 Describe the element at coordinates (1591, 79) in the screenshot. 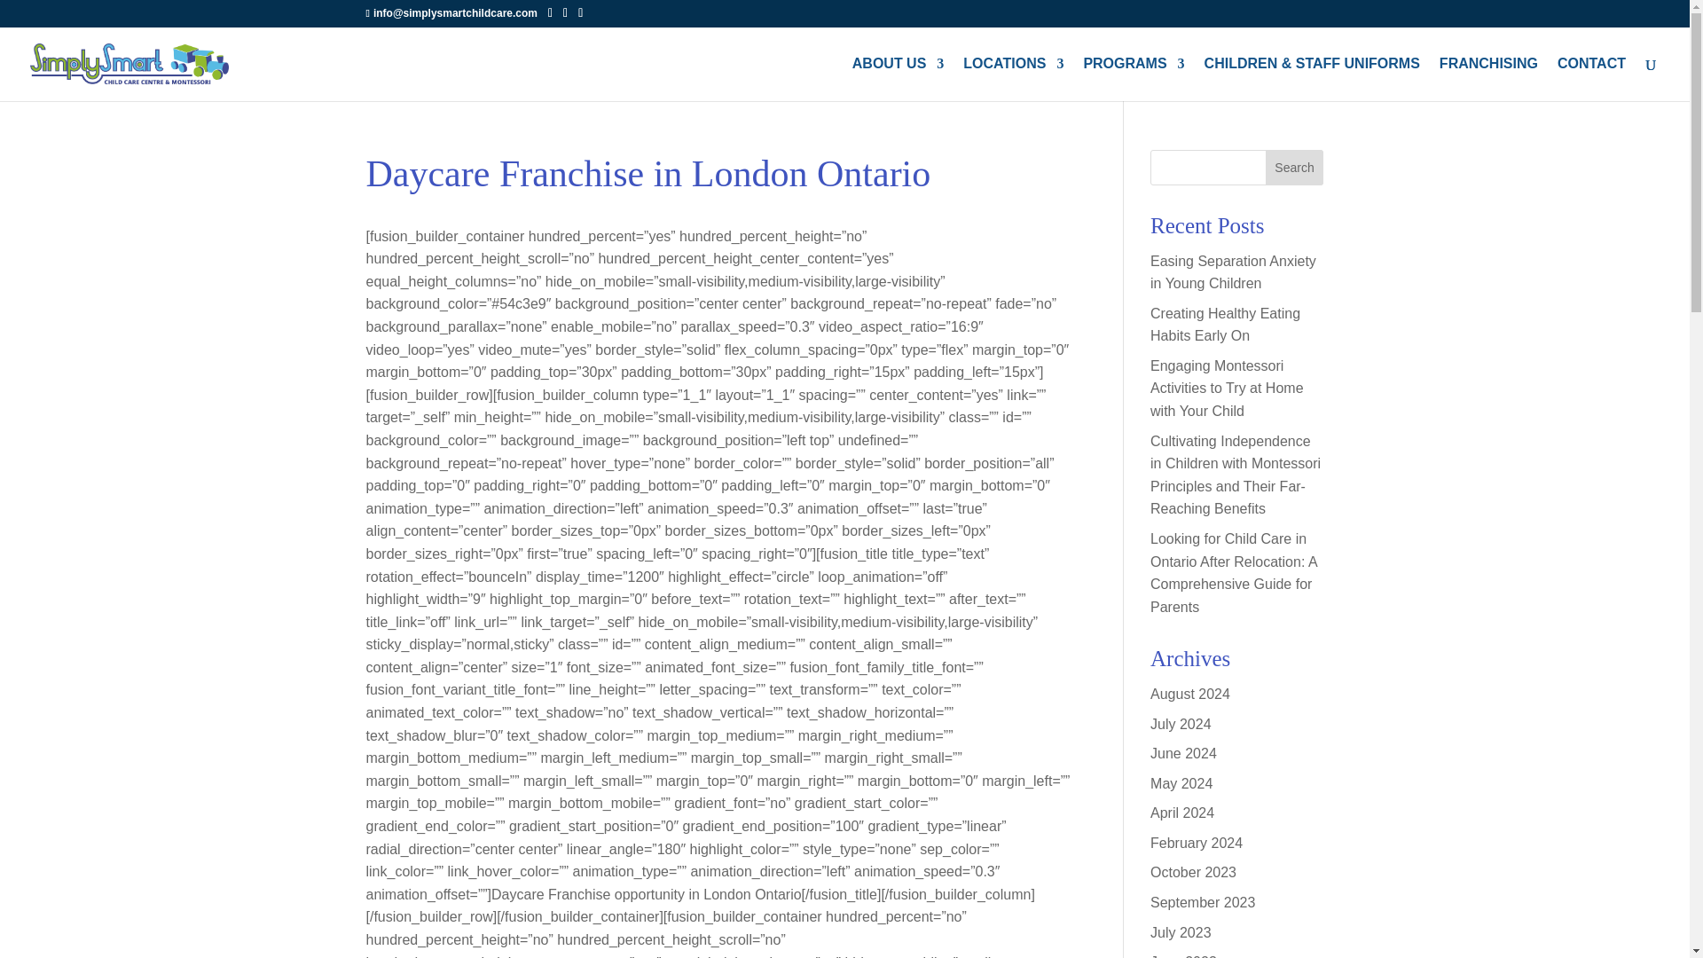

I see `CONTACT` at that location.